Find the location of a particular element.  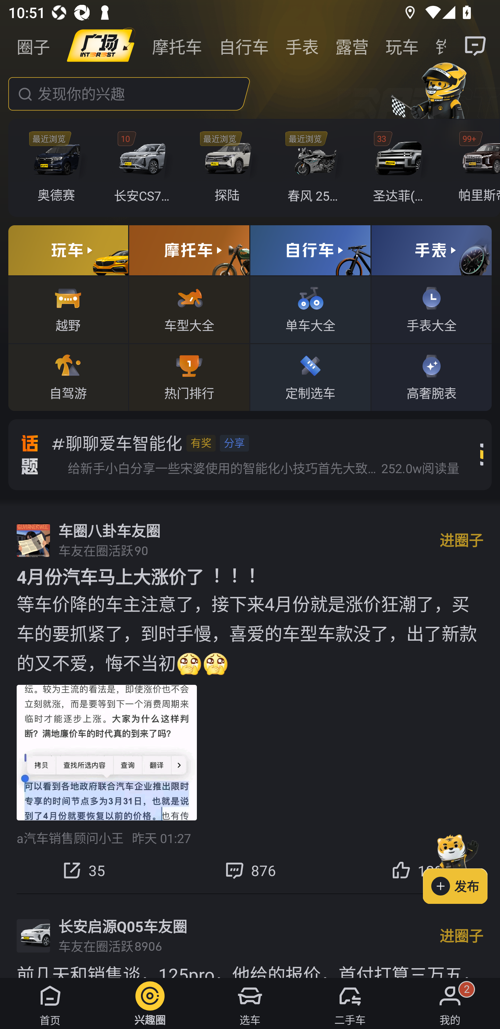

手表 is located at coordinates (302, 46).